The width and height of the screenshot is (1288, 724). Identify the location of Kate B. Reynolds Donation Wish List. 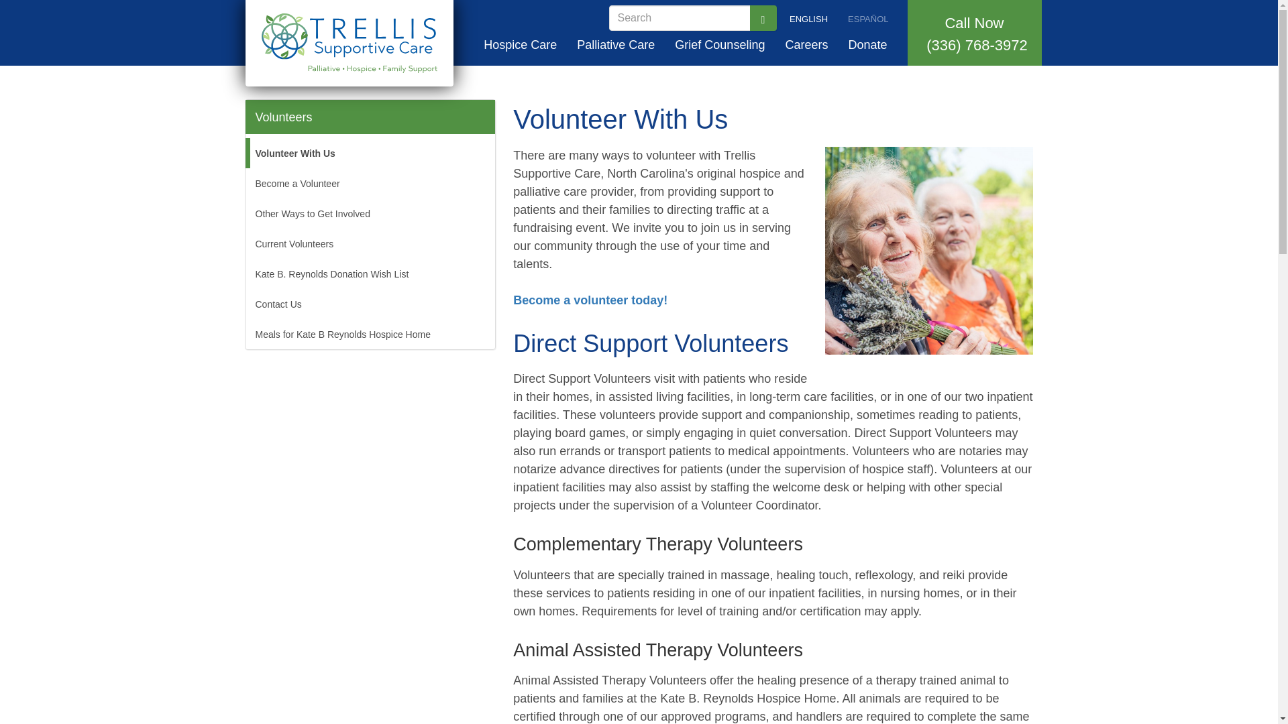
(370, 274).